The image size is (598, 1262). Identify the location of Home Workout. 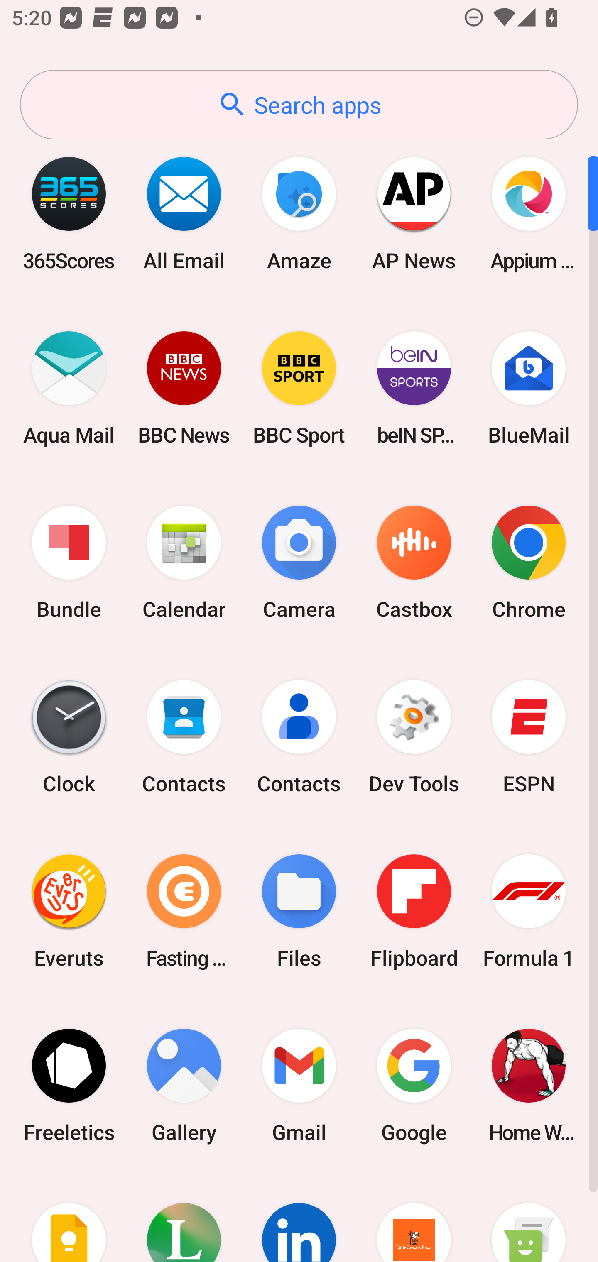
(529, 1085).